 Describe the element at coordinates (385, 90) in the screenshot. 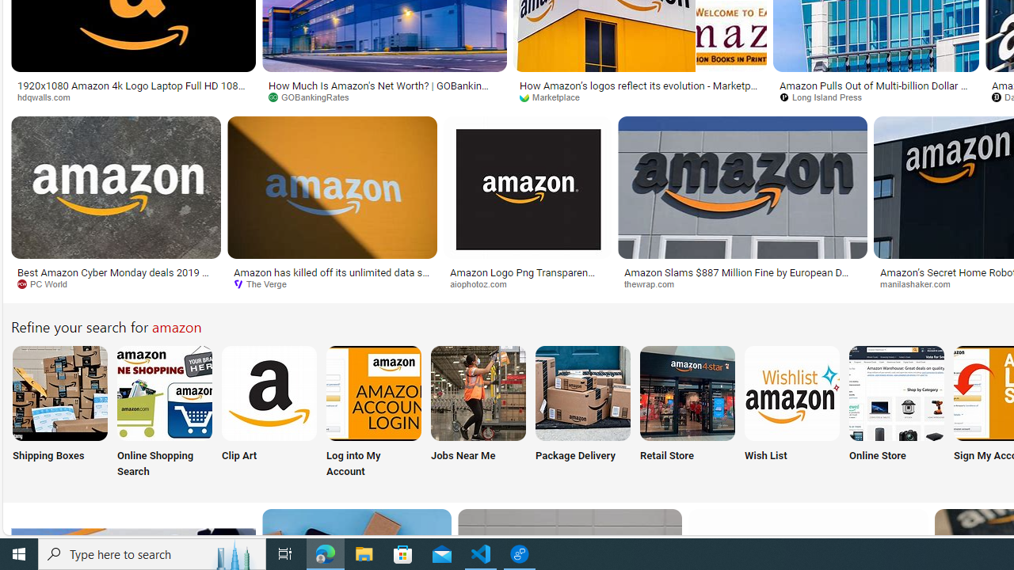

I see `How Much Is Amazon's Net Worth? | GOBankingRates` at that location.